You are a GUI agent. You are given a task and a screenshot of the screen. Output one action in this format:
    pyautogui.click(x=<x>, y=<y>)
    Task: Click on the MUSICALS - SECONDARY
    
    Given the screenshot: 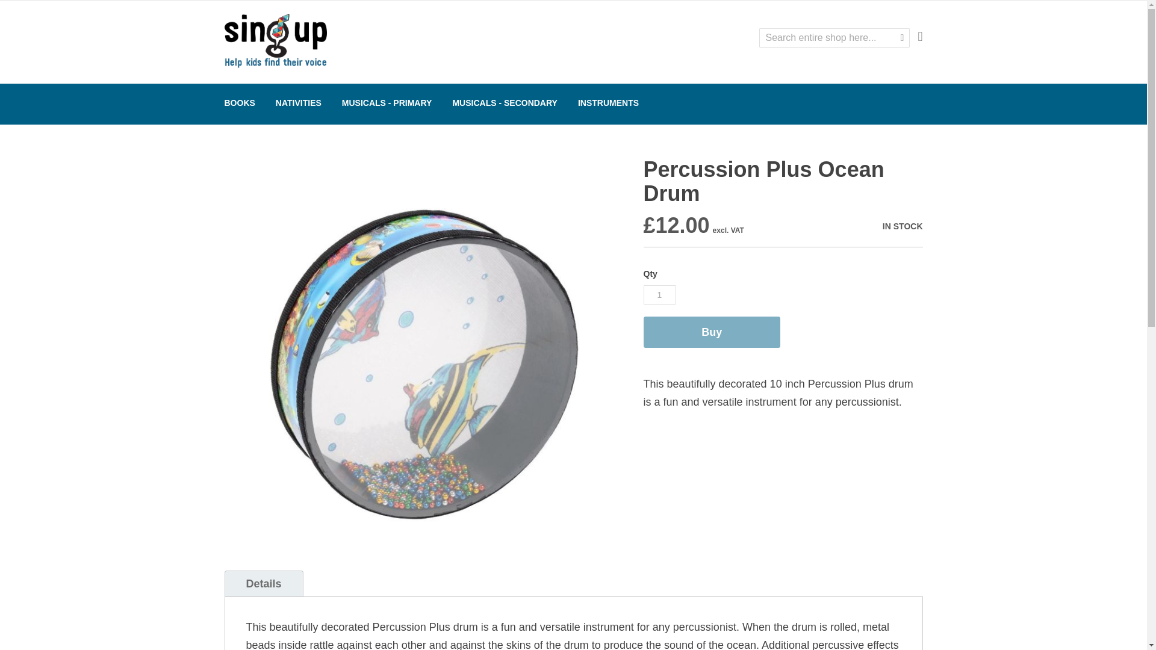 What is the action you would take?
    pyautogui.click(x=505, y=104)
    